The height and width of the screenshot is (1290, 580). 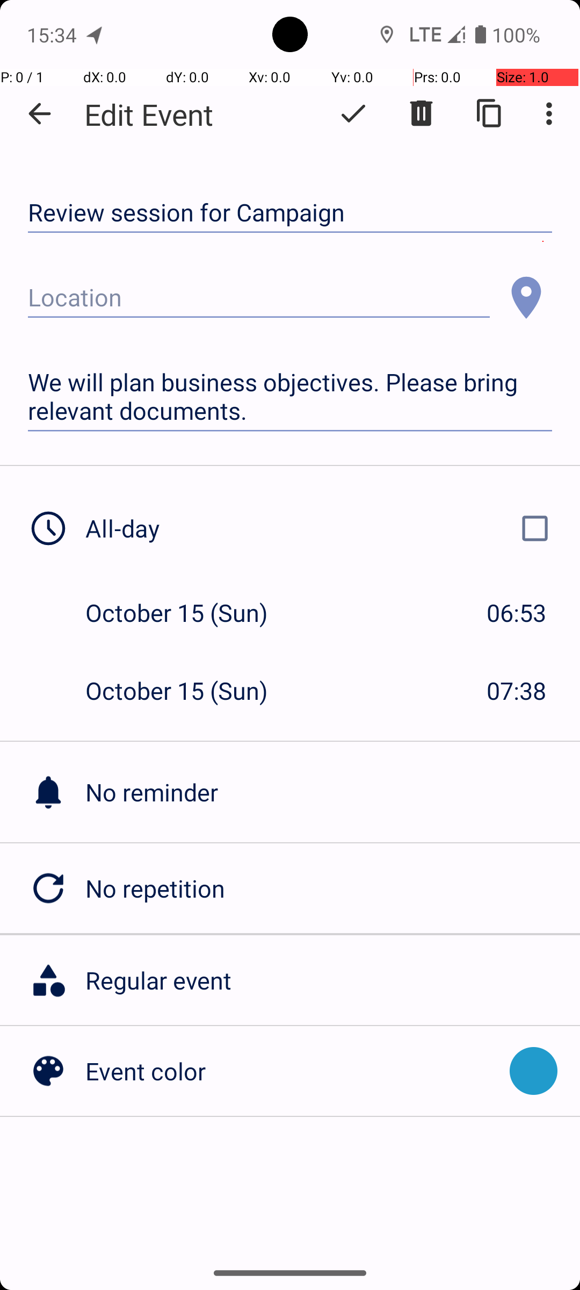 I want to click on 07:38, so click(x=517, y=690).